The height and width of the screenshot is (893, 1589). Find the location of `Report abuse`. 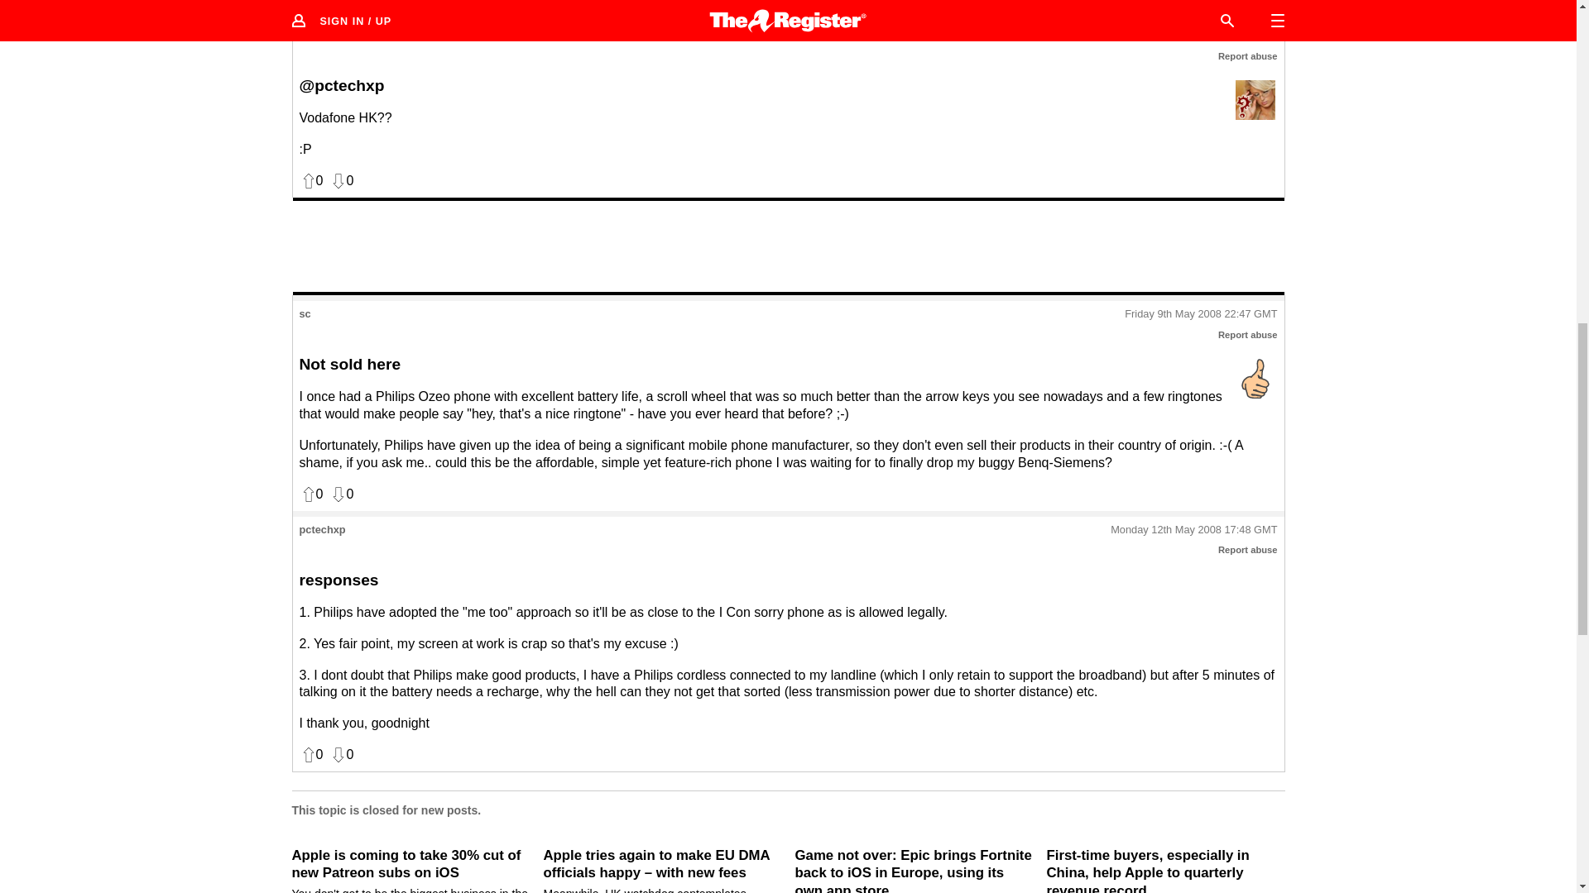

Report abuse is located at coordinates (1248, 334).